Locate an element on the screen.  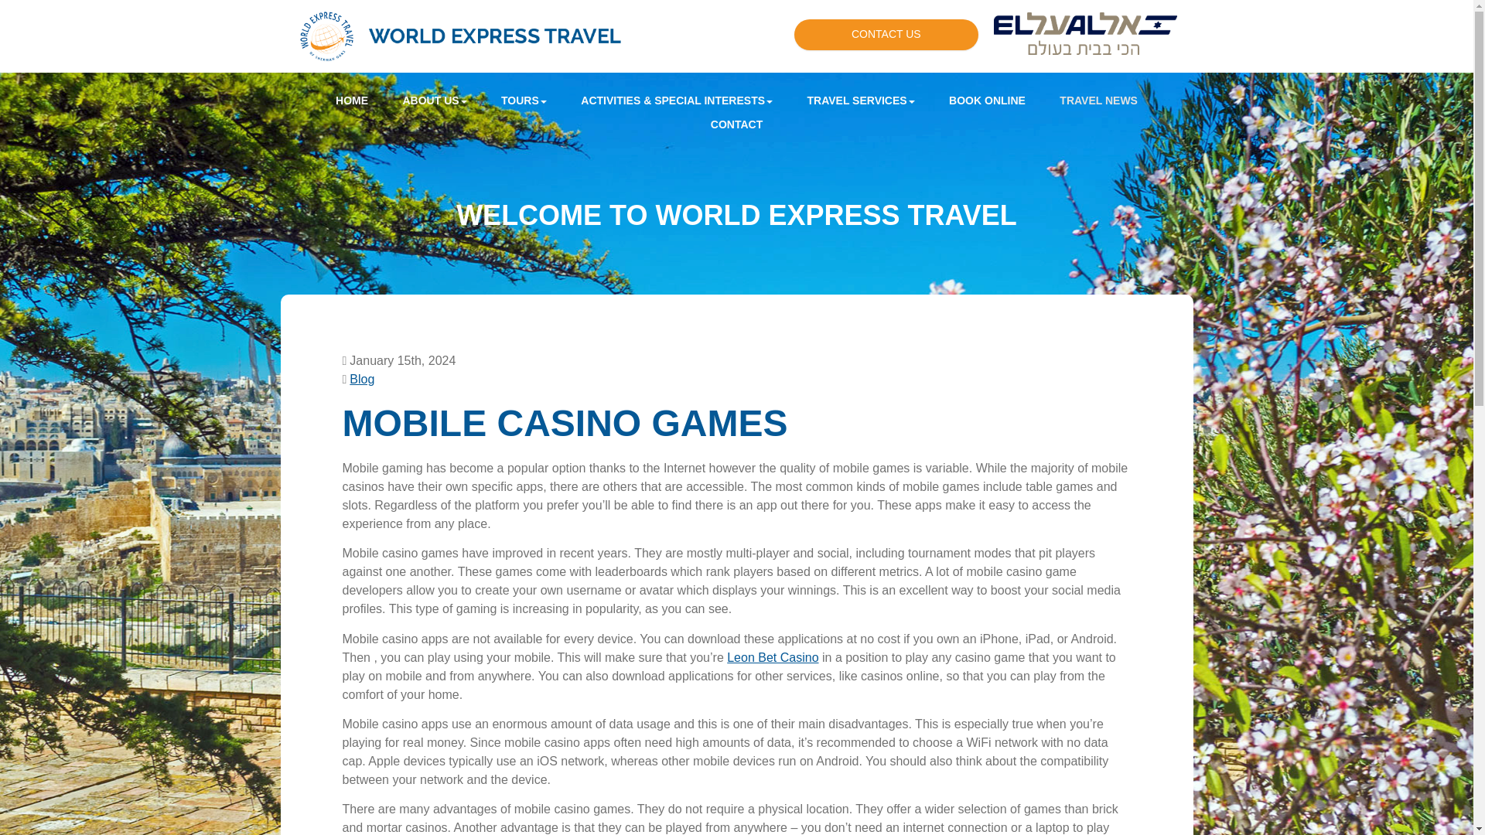
TRAVEL SERVICES is located at coordinates (861, 101).